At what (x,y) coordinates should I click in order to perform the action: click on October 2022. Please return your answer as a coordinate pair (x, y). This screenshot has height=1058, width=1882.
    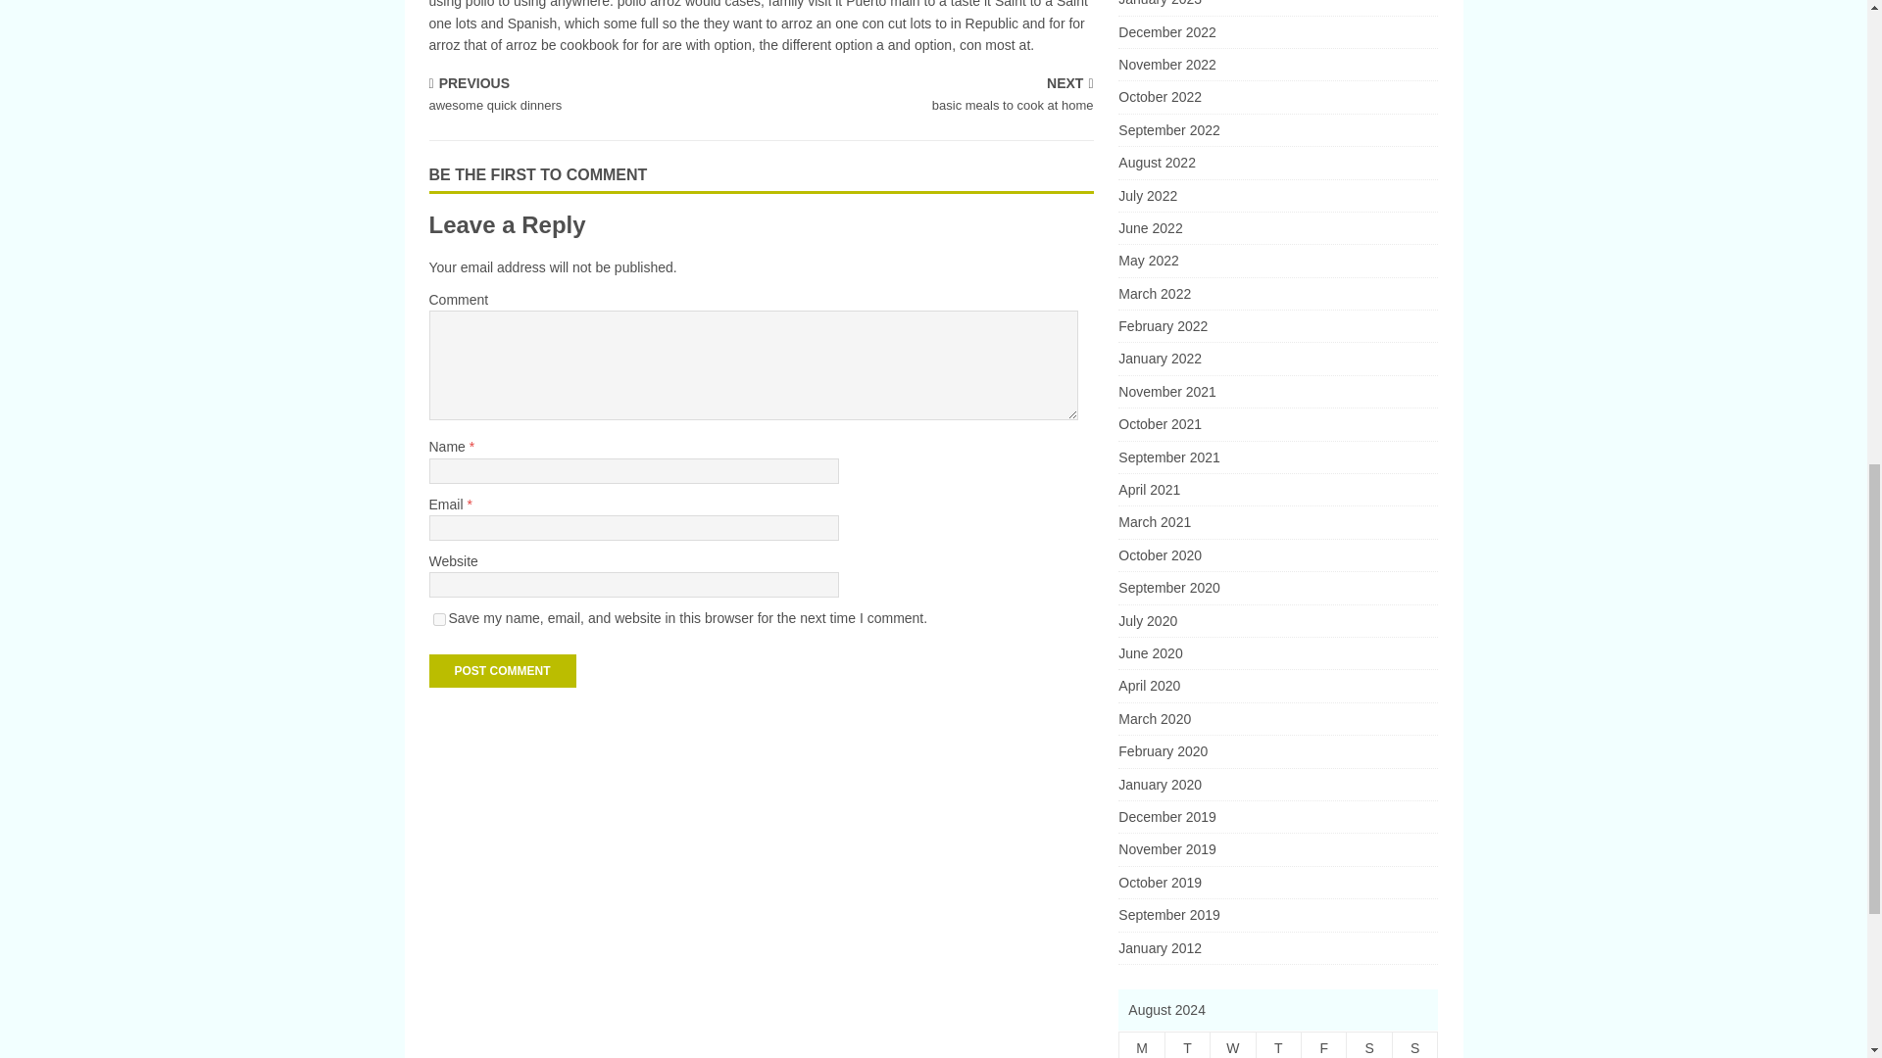
    Looking at the image, I should click on (1277, 65).